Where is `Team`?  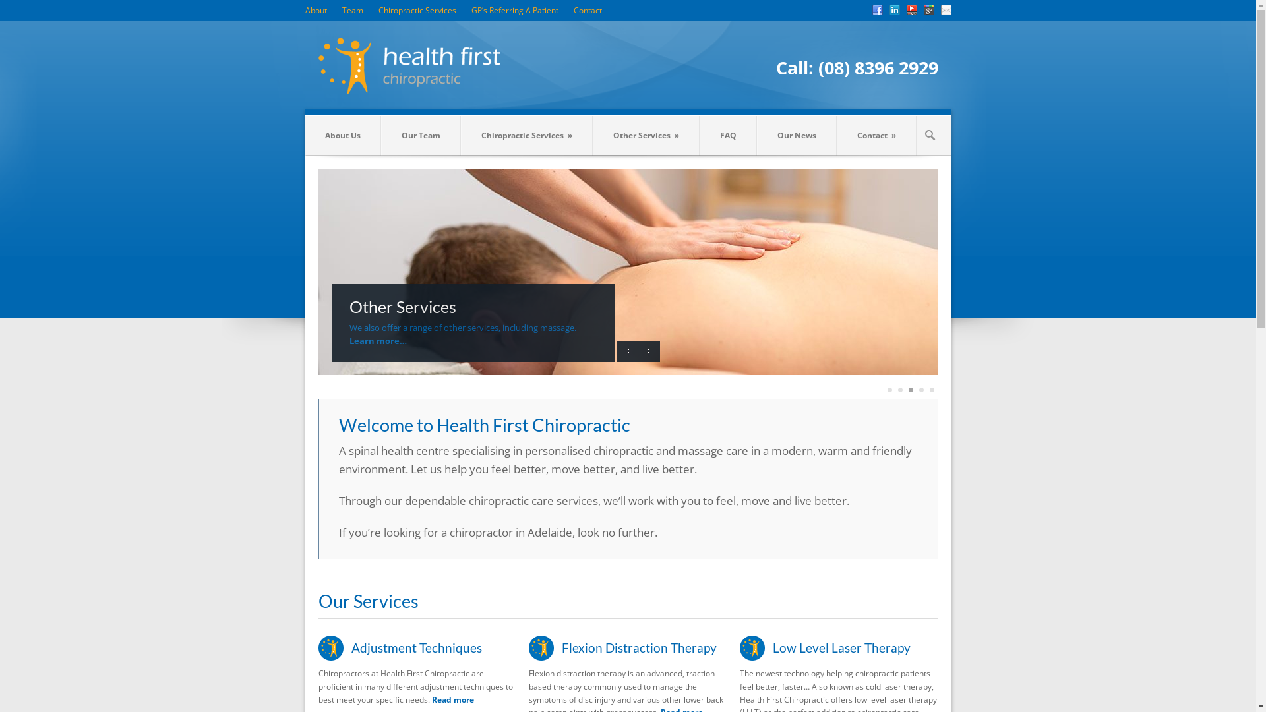
Team is located at coordinates (352, 11).